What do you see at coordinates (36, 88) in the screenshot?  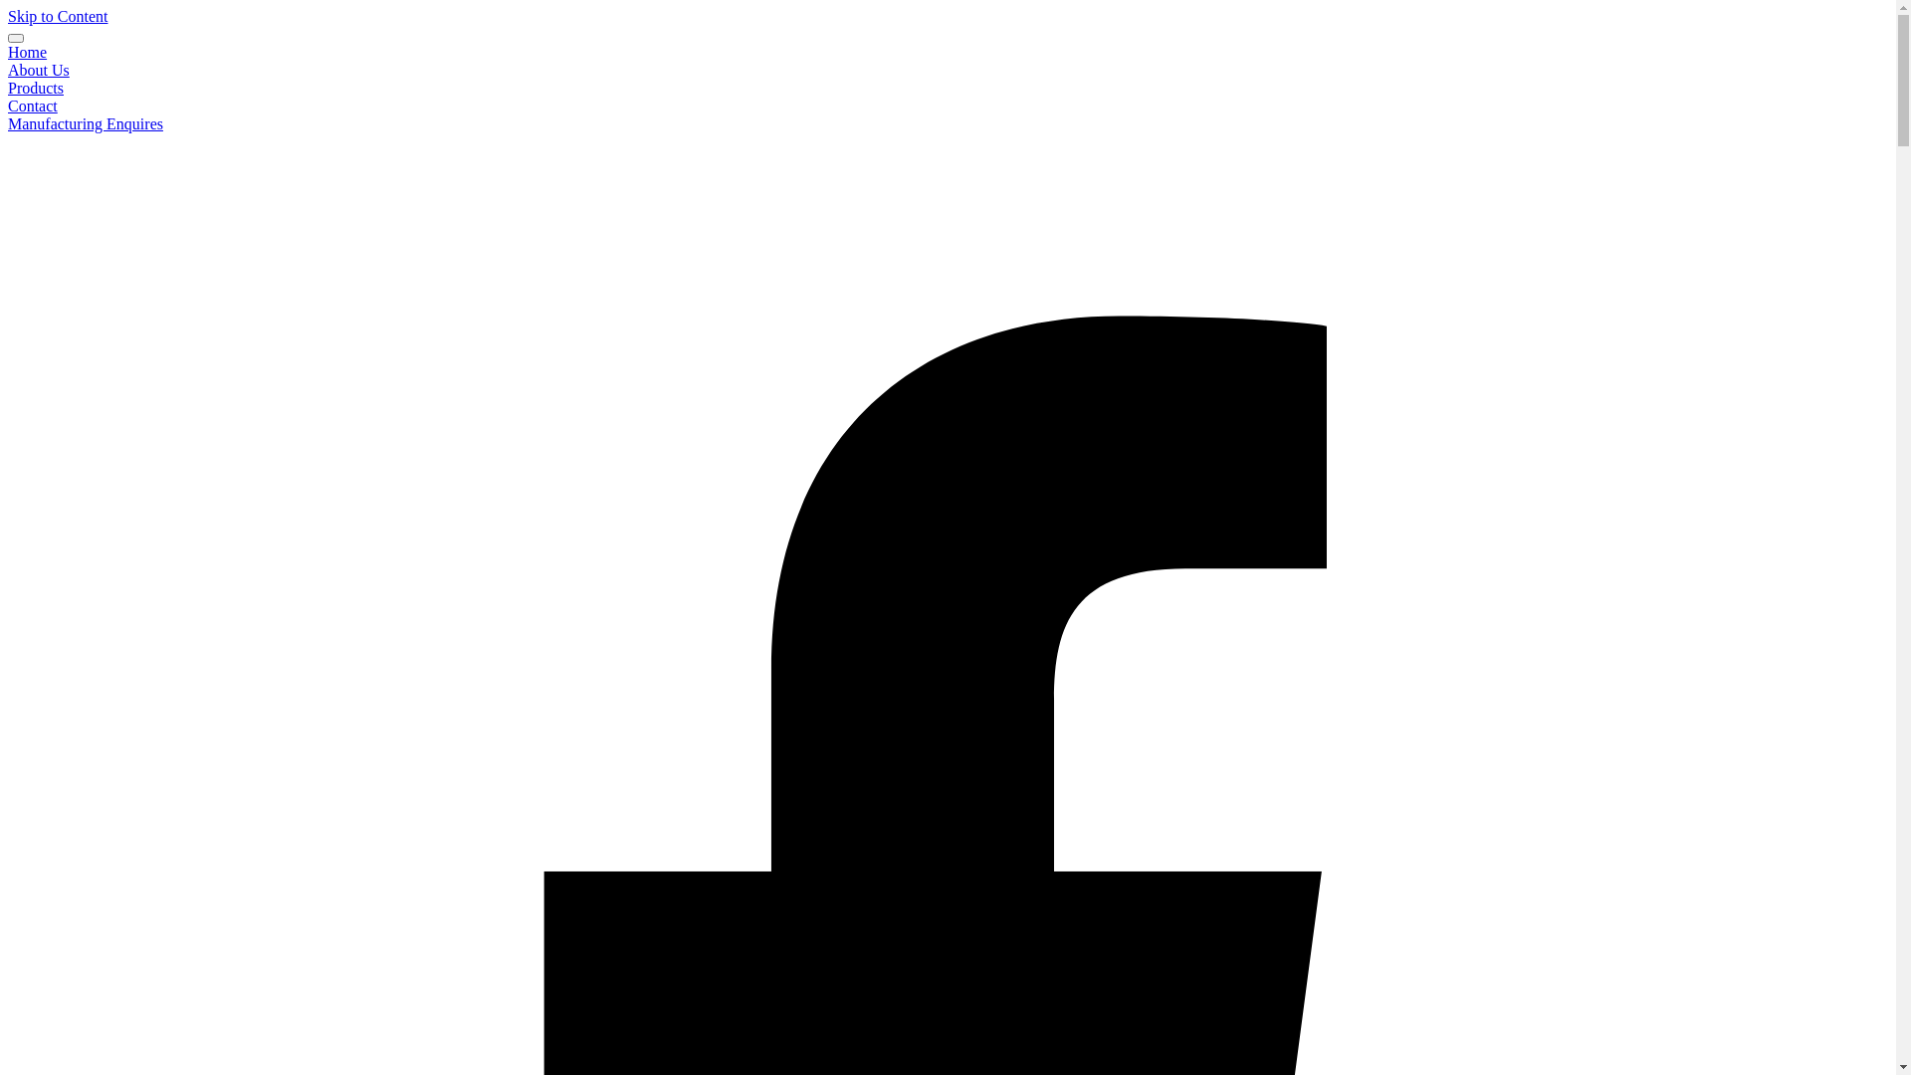 I see `Products` at bounding box center [36, 88].